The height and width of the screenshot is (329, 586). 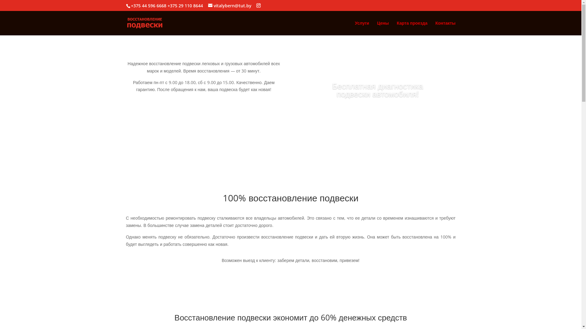 What do you see at coordinates (185, 5) in the screenshot?
I see `+375 29 110 8644` at bounding box center [185, 5].